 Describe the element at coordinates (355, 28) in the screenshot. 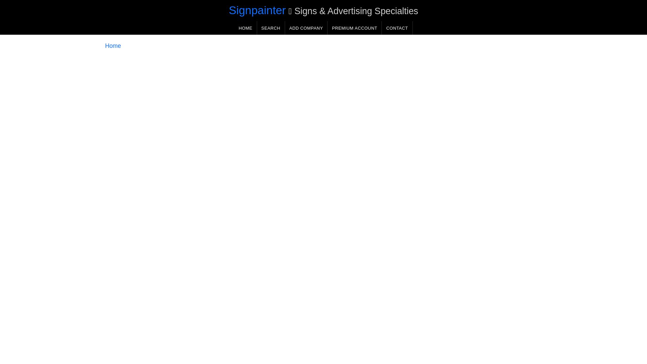

I see `Premium account` at that location.